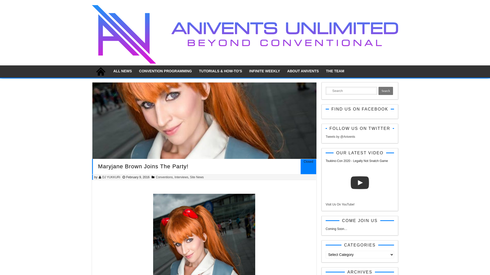 Image resolution: width=490 pixels, height=275 pixels. Describe the element at coordinates (265, 72) in the screenshot. I see `INFINITE WEEKLY` at that location.